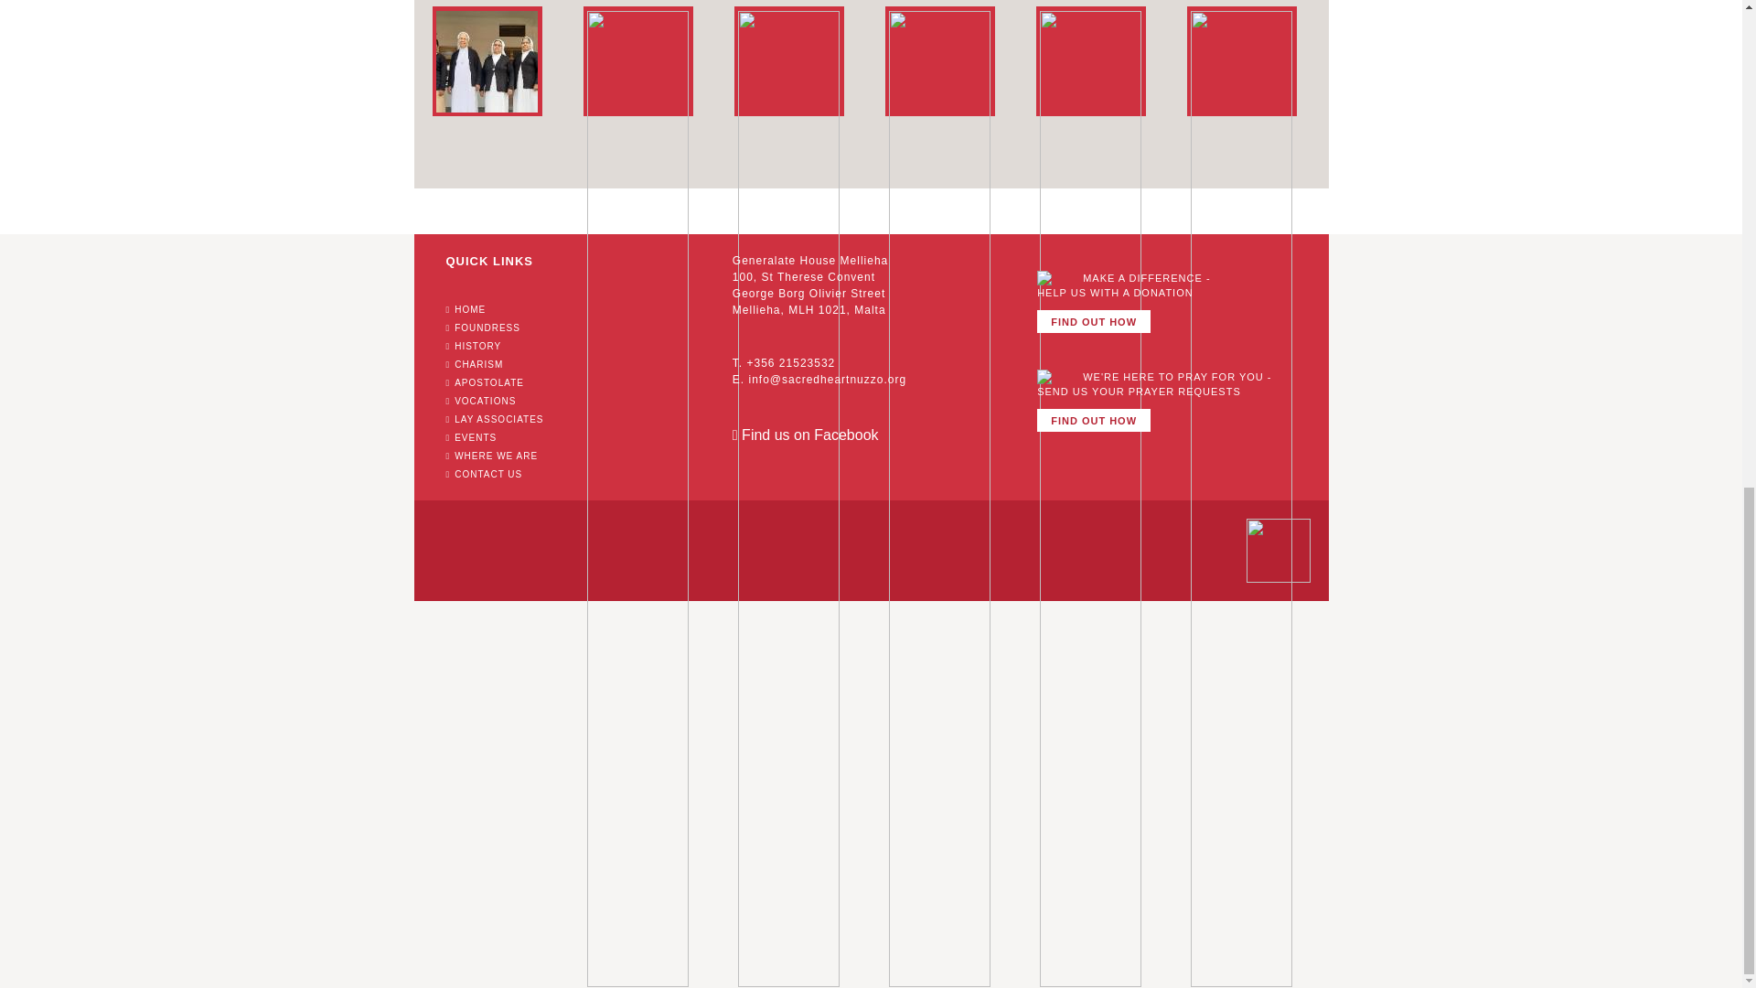 Image resolution: width=1756 pixels, height=988 pixels. Describe the element at coordinates (481, 401) in the screenshot. I see `VOCATIONS` at that location.